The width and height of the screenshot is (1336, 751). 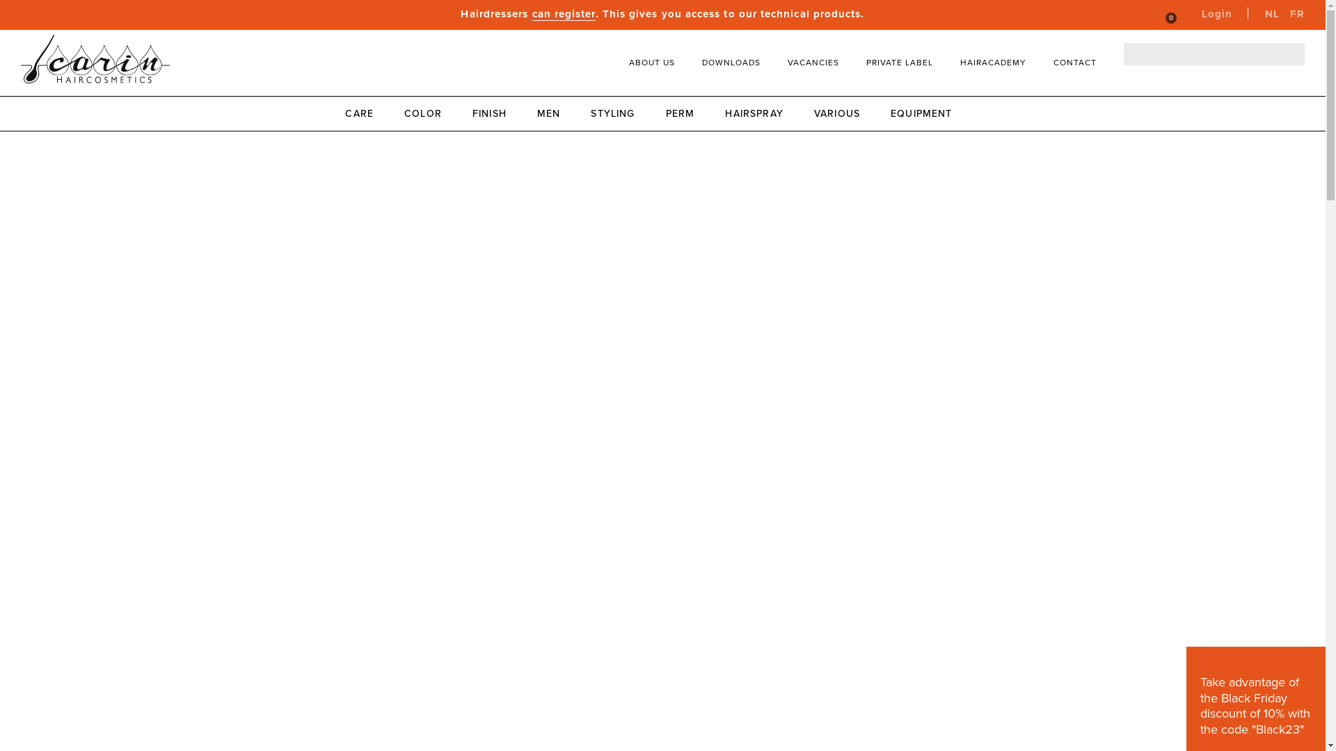 What do you see at coordinates (619, 114) in the screenshot?
I see `STYLING` at bounding box center [619, 114].